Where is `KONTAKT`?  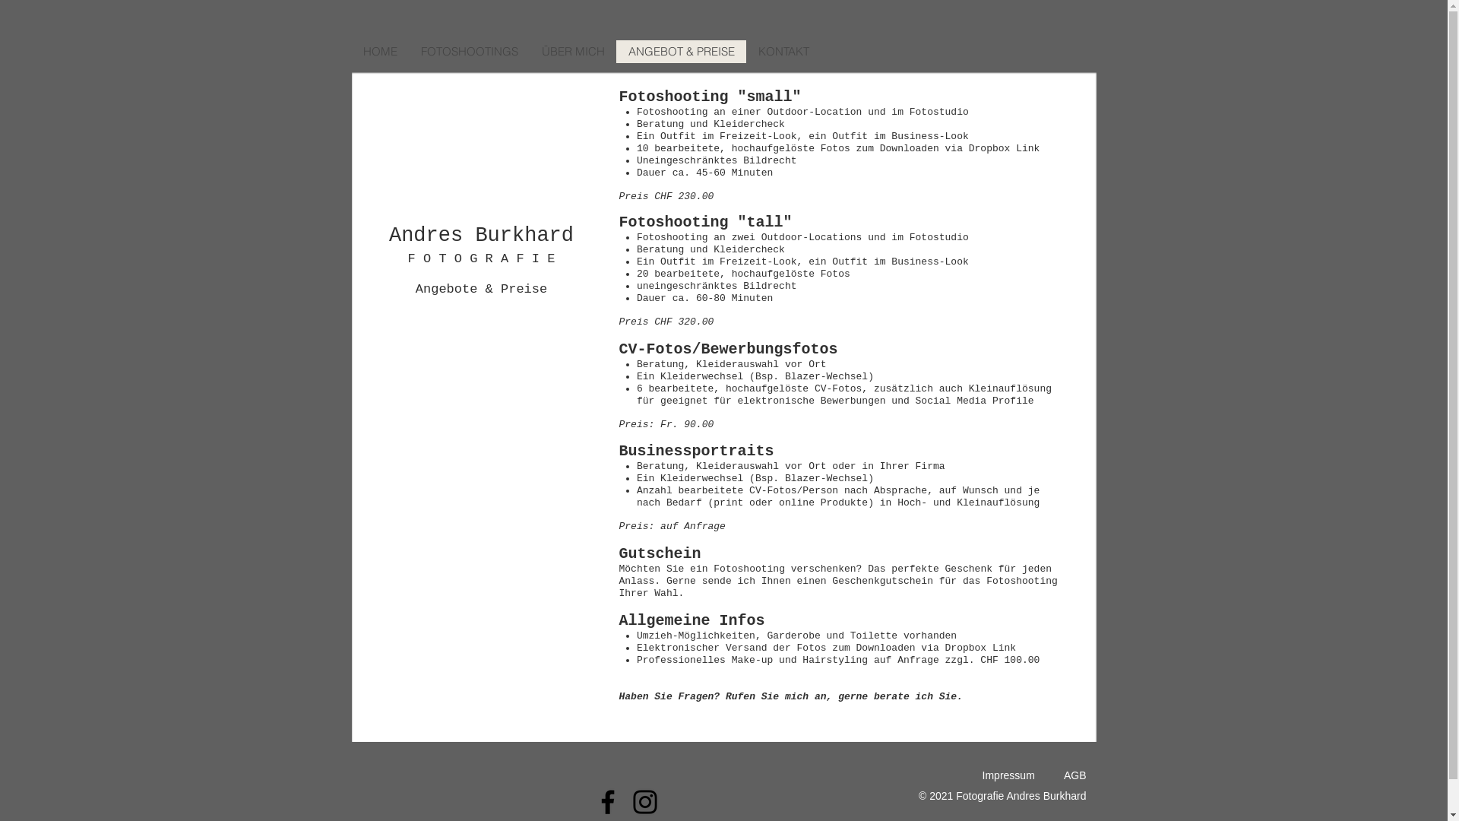 KONTAKT is located at coordinates (783, 52).